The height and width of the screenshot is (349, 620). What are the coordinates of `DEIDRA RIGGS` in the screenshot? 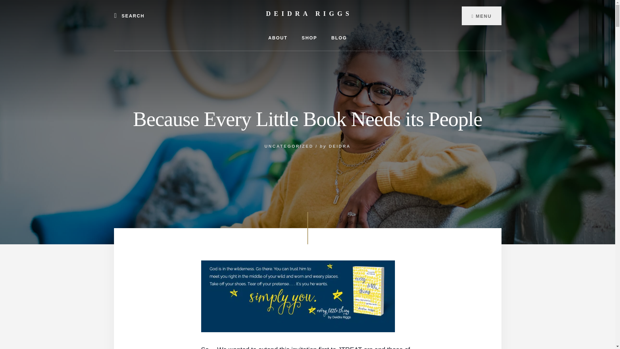 It's located at (309, 14).